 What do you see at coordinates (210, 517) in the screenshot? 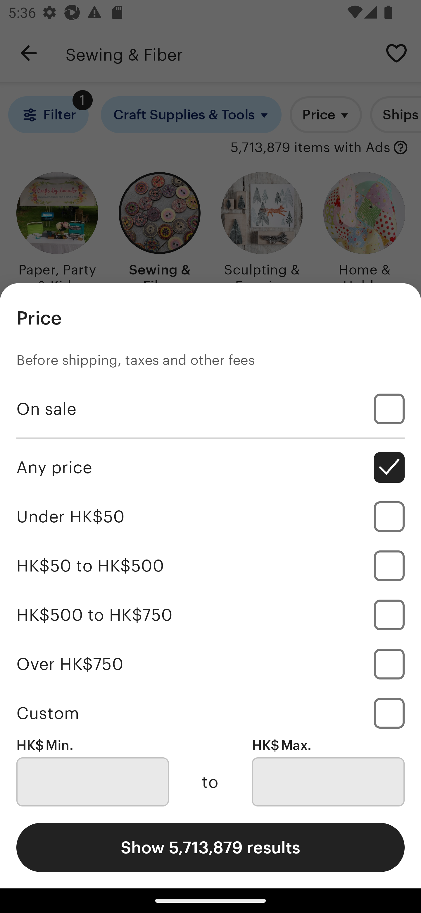
I see `Under HK$50` at bounding box center [210, 517].